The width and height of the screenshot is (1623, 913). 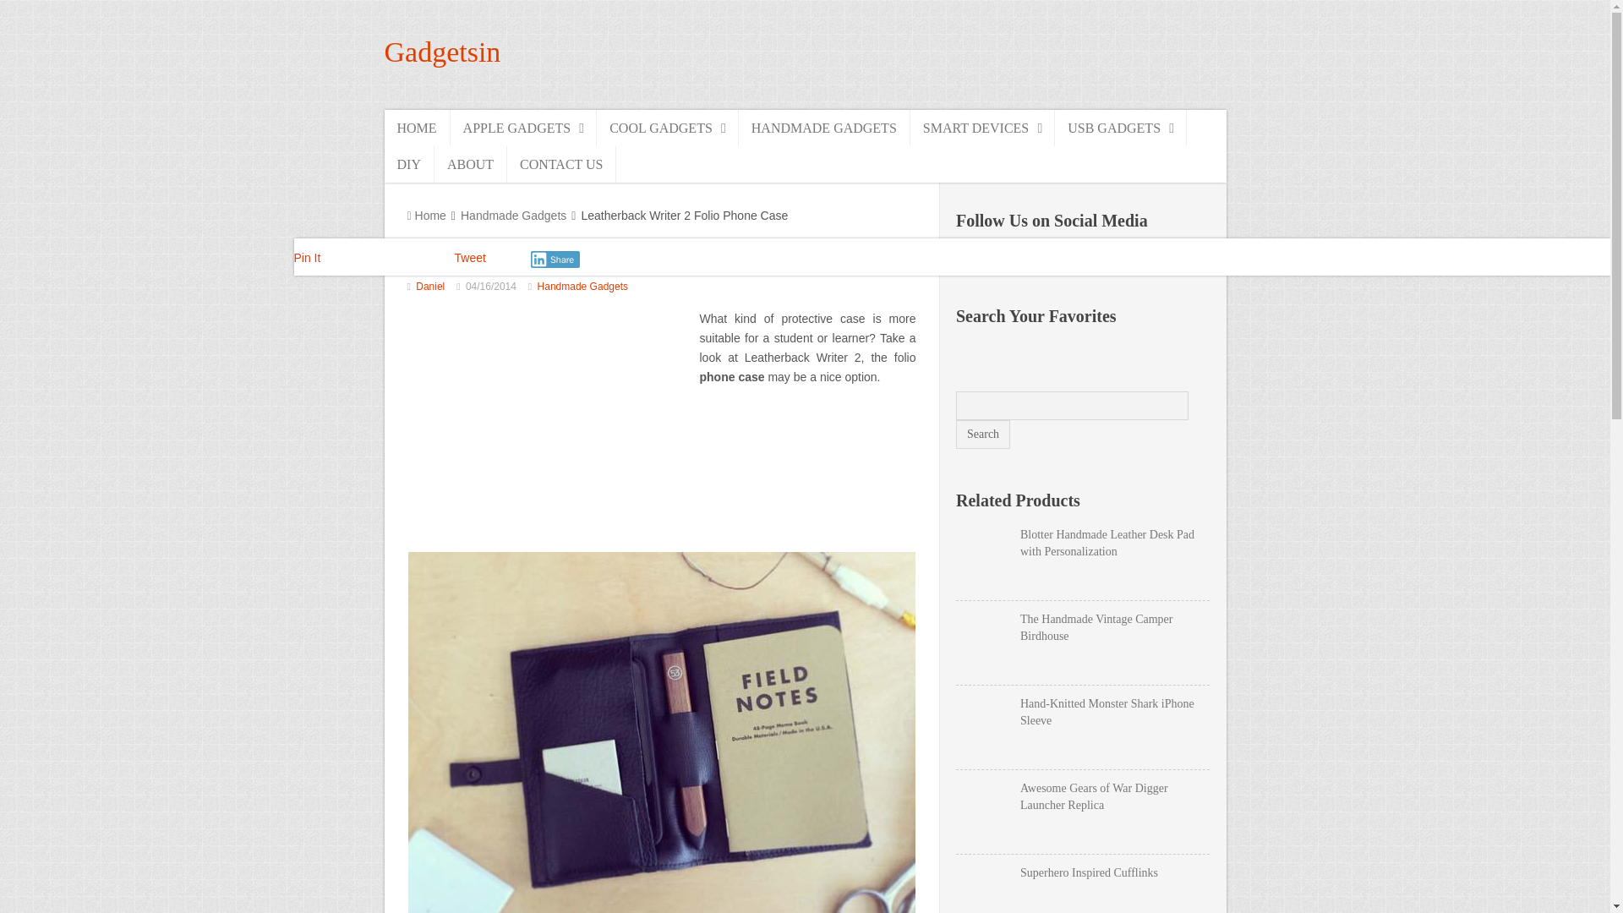 What do you see at coordinates (668, 127) in the screenshot?
I see `COOL GADGETS` at bounding box center [668, 127].